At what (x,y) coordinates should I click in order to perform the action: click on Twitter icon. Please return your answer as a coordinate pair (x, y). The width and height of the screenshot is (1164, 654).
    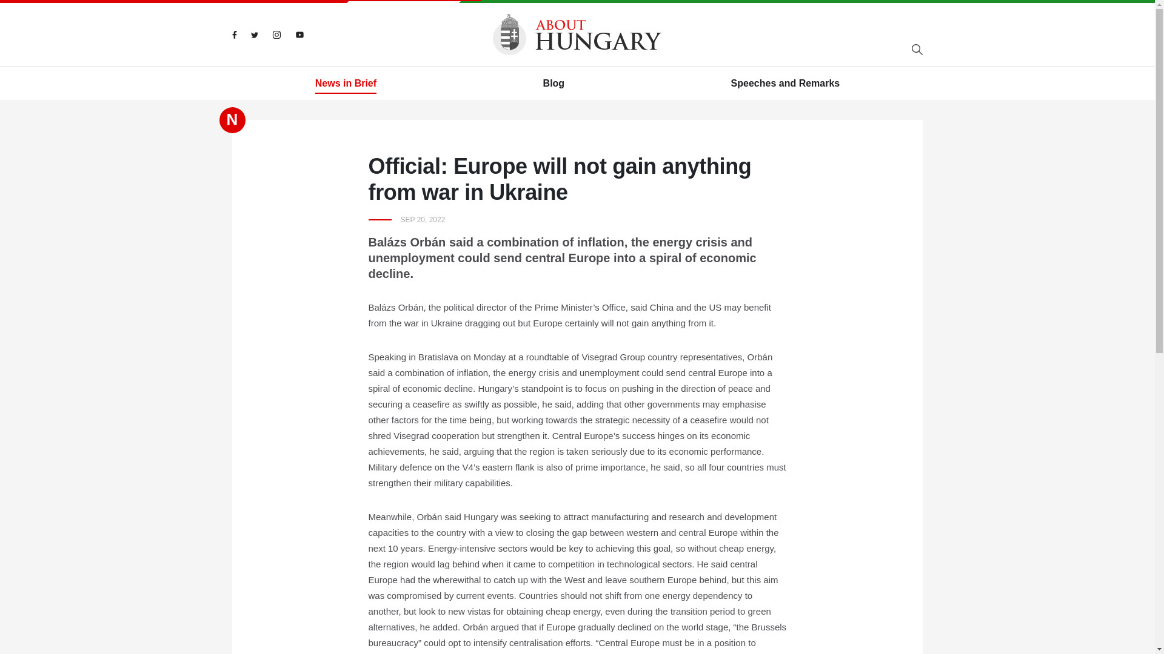
    Looking at the image, I should click on (255, 35).